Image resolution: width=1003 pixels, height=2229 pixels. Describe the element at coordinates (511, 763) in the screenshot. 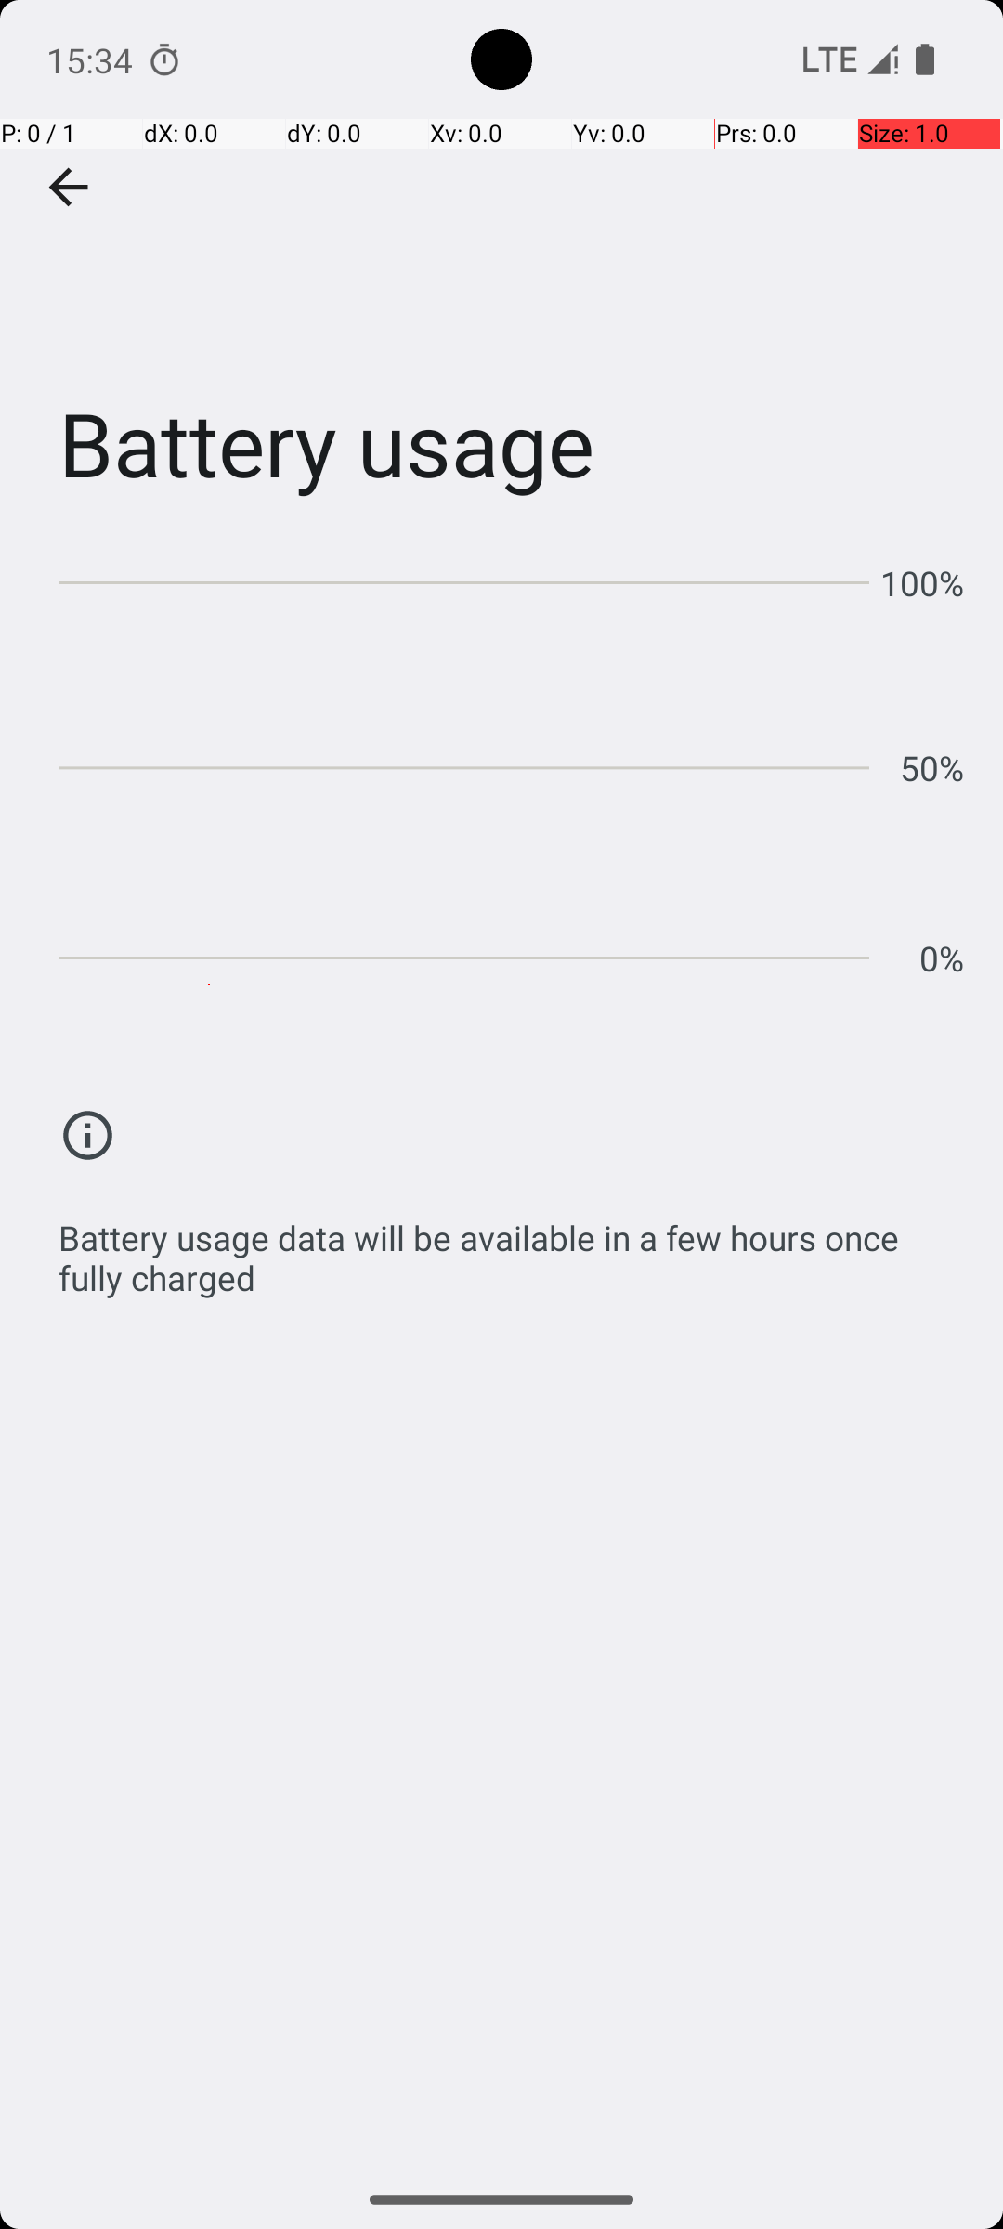

I see `Hourly battery usage chart` at that location.